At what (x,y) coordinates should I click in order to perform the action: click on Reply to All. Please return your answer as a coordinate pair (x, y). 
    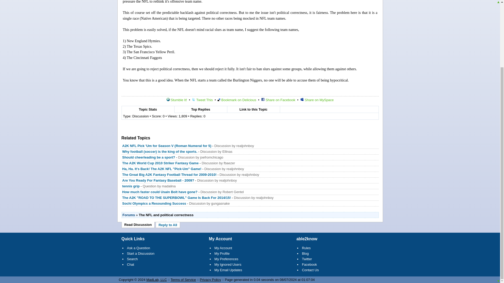
    Looking at the image, I should click on (168, 225).